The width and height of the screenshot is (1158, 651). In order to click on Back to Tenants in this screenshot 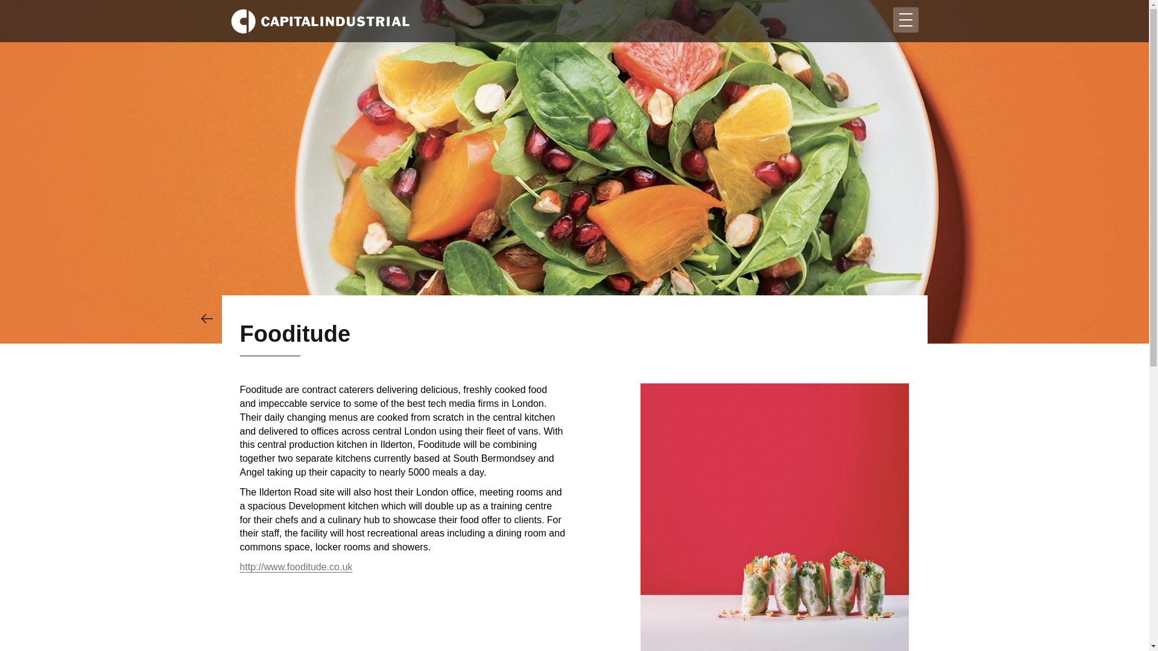, I will do `click(206, 318)`.